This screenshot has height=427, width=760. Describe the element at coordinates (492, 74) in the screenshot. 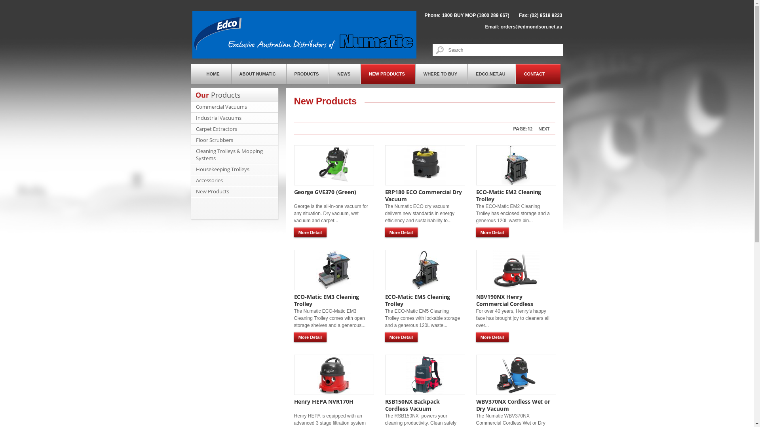

I see `EDCO.NET.AU` at that location.